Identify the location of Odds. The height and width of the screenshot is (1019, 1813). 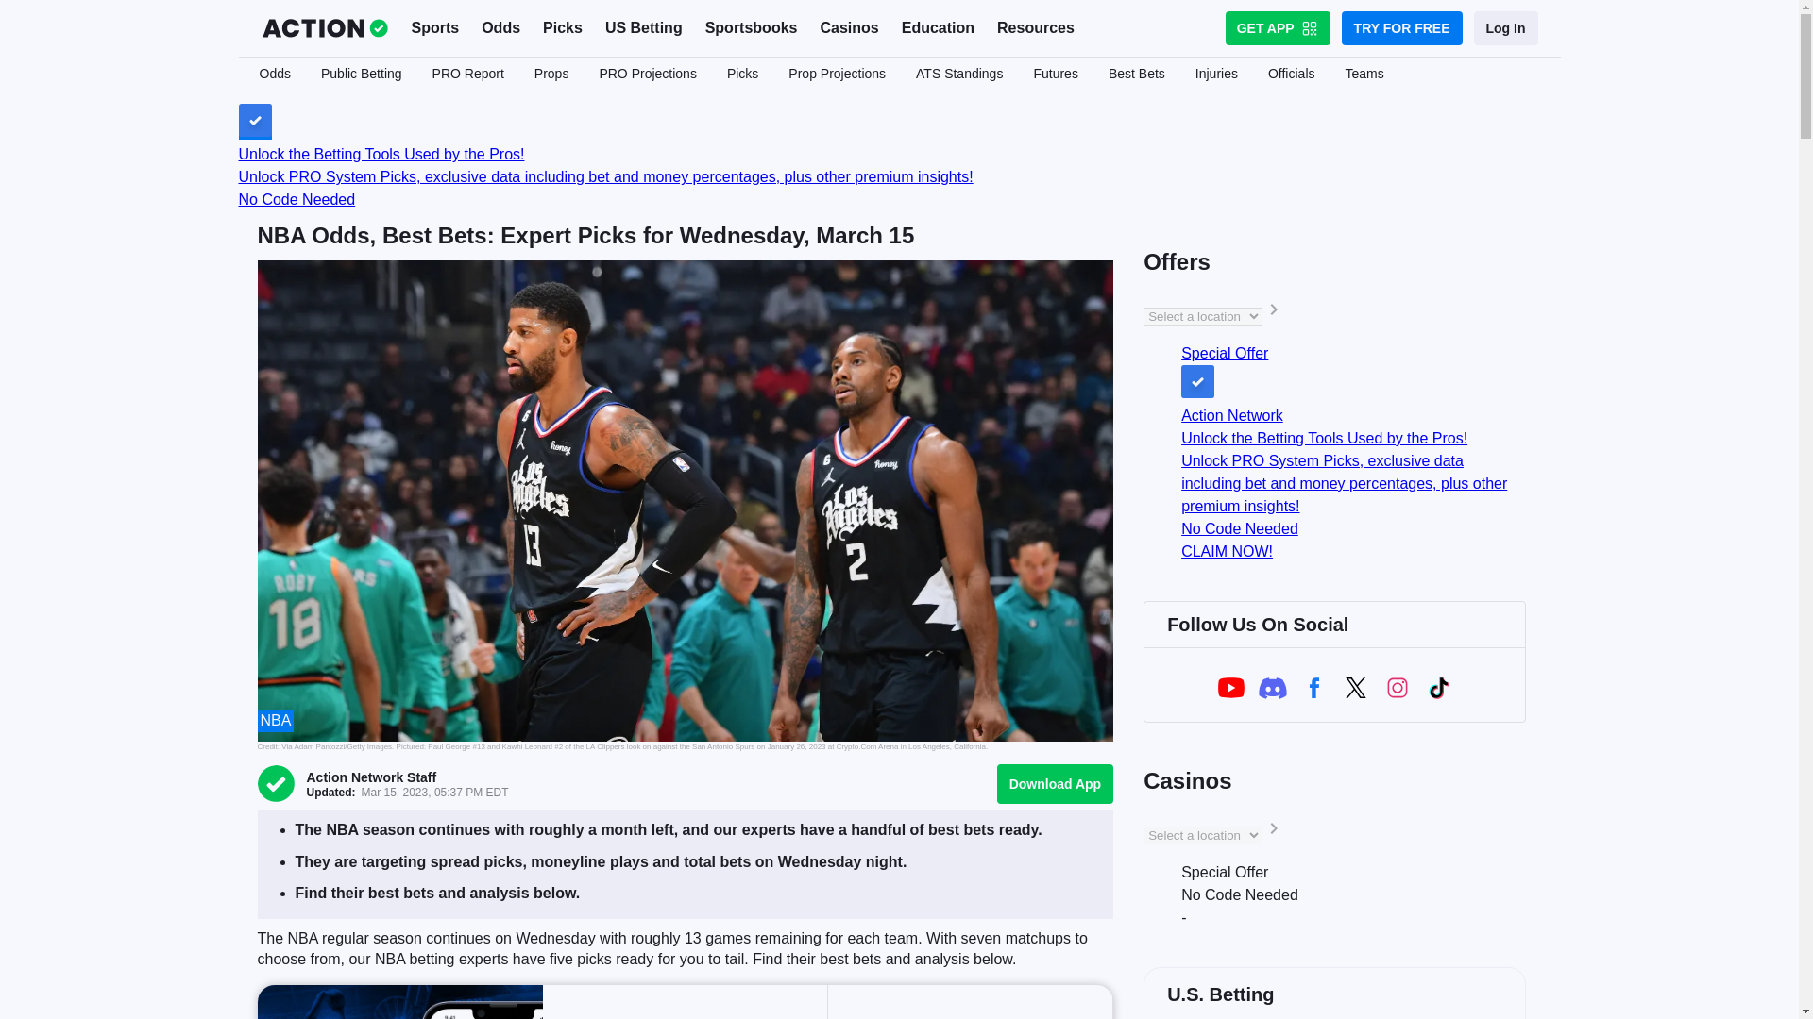
(274, 75).